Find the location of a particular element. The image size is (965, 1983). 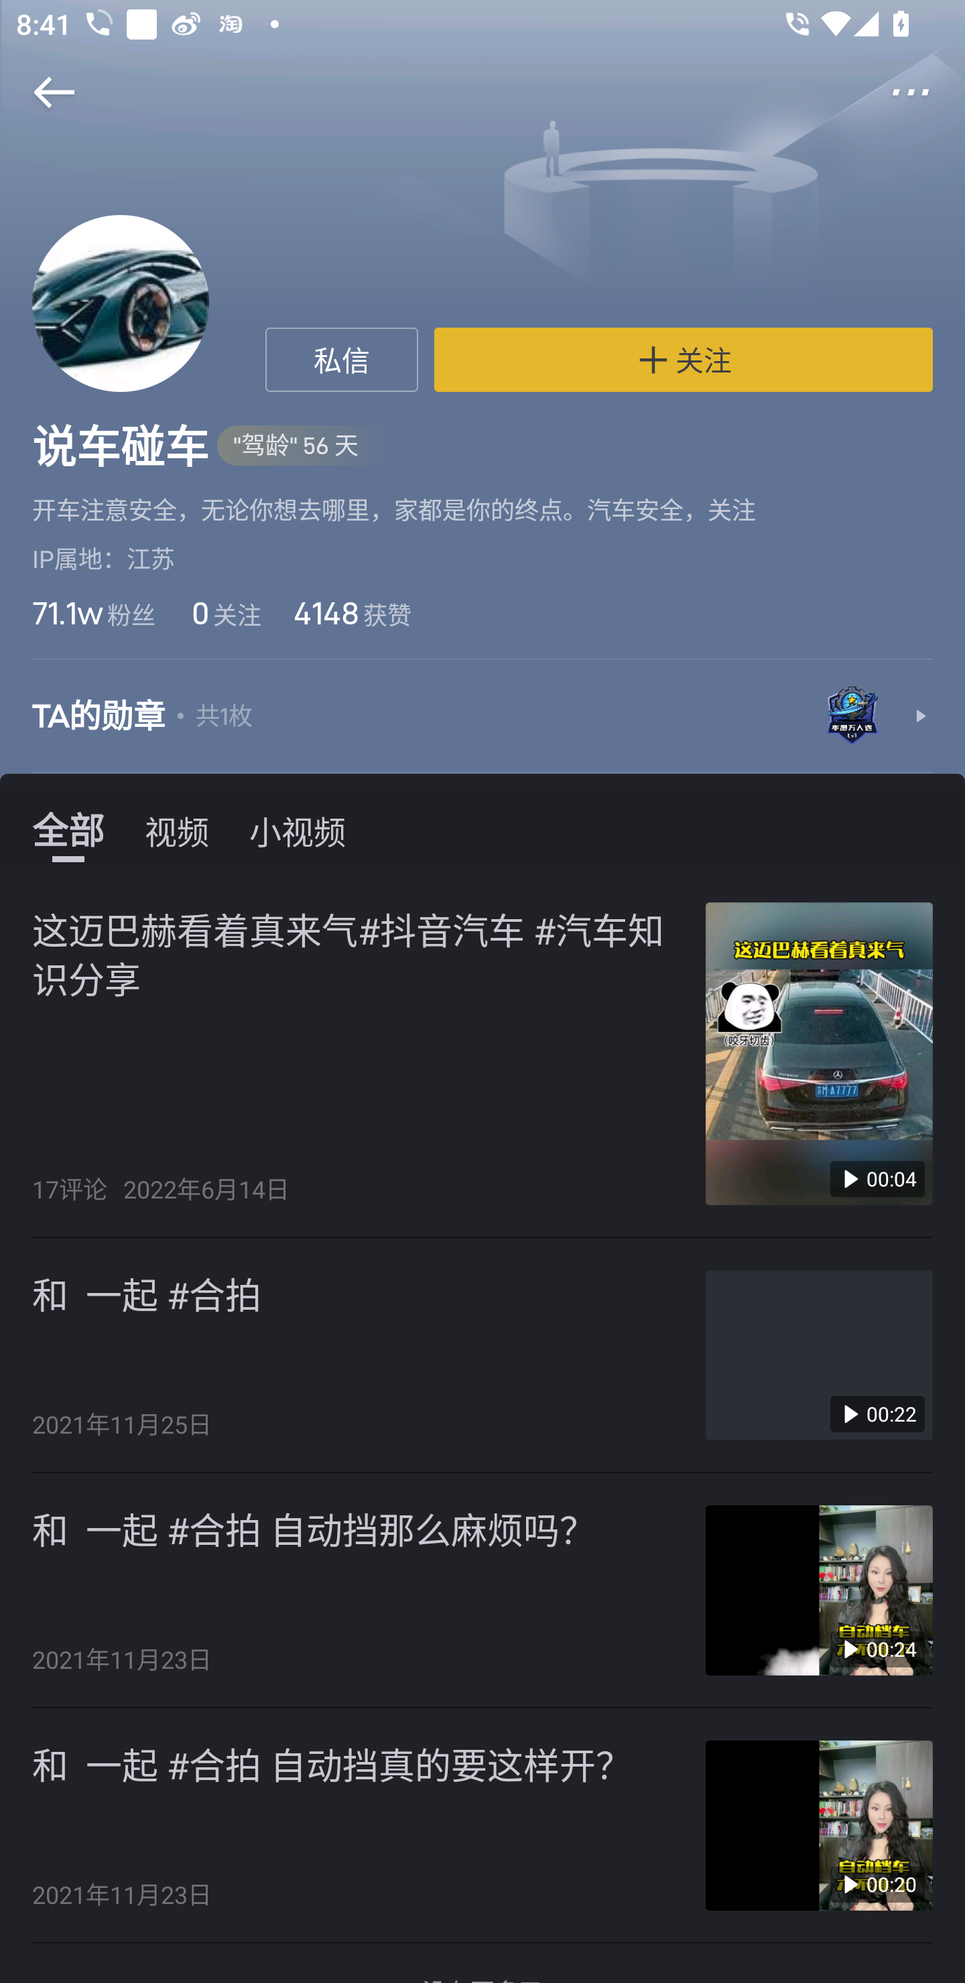

4148 获赞 is located at coordinates (352, 612).